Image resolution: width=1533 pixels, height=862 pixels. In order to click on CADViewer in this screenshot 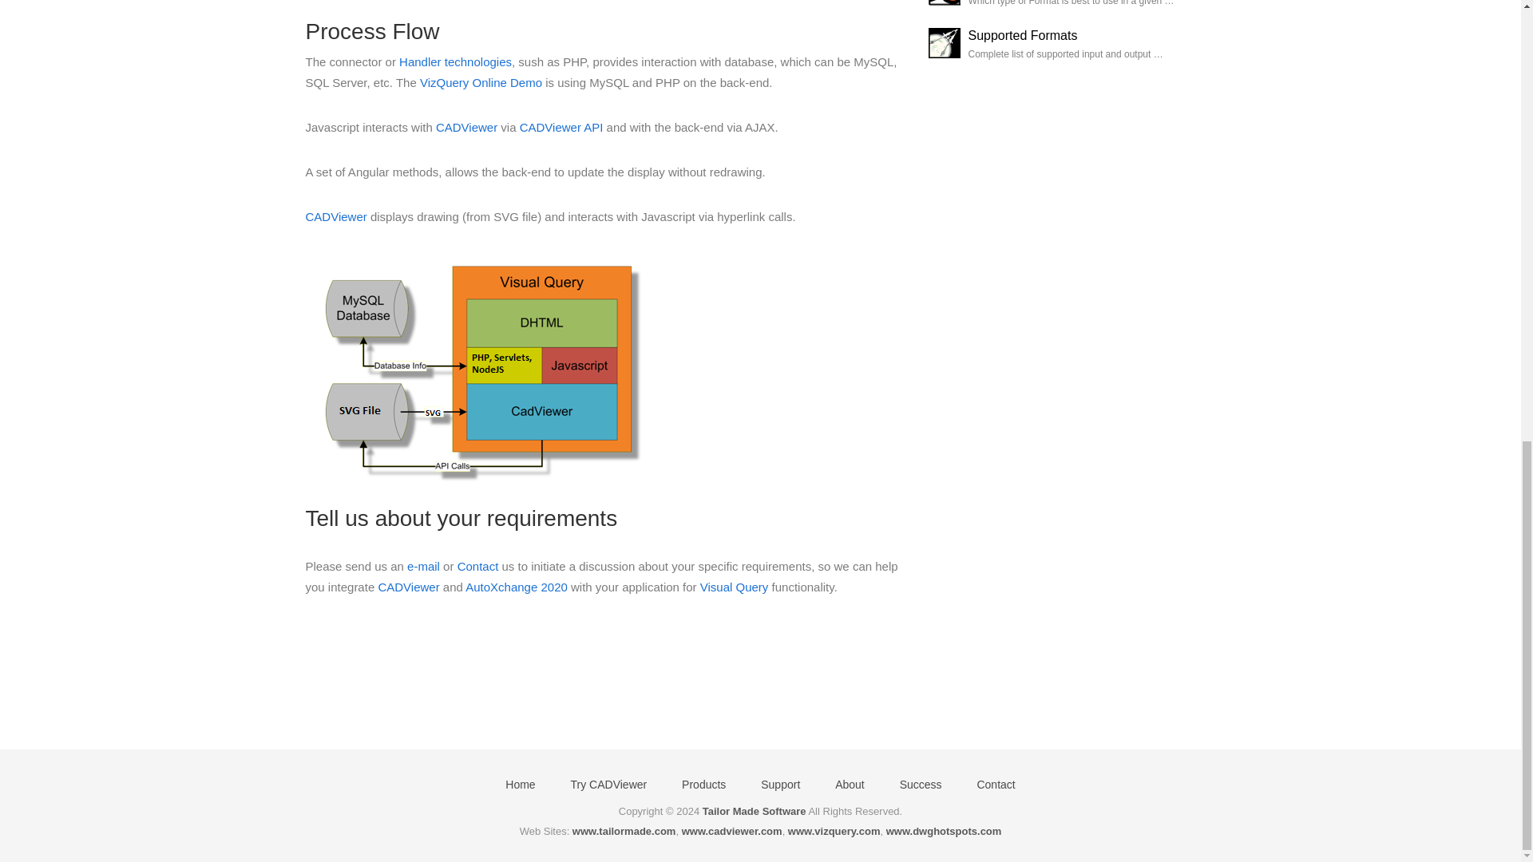, I will do `click(466, 128)`.